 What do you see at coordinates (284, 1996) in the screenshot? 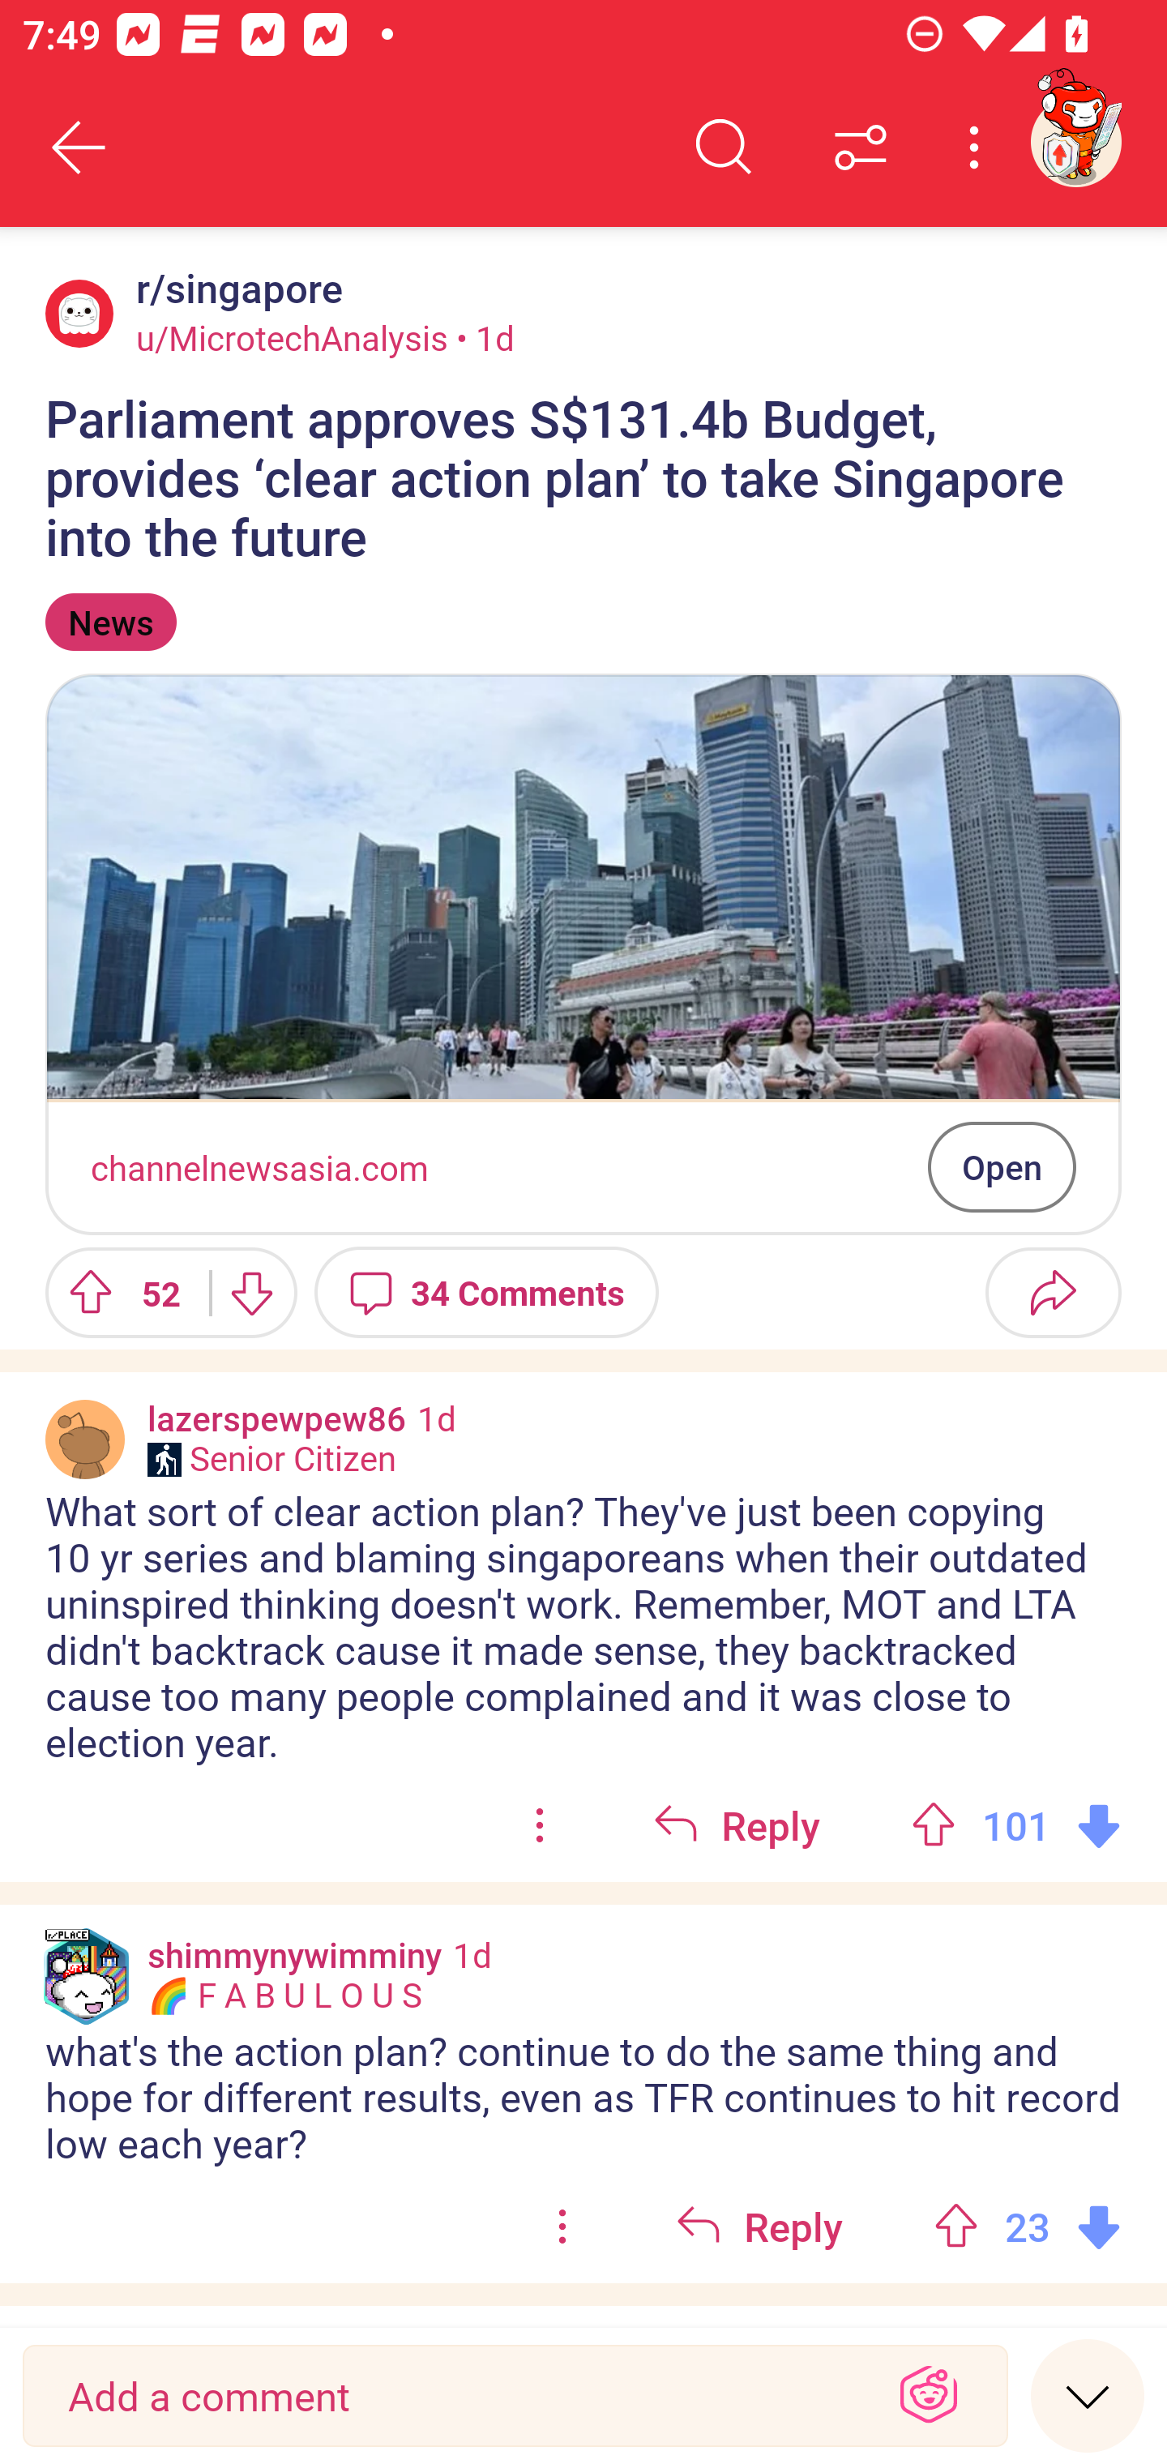
I see `🌈 F A B U L O U S` at bounding box center [284, 1996].